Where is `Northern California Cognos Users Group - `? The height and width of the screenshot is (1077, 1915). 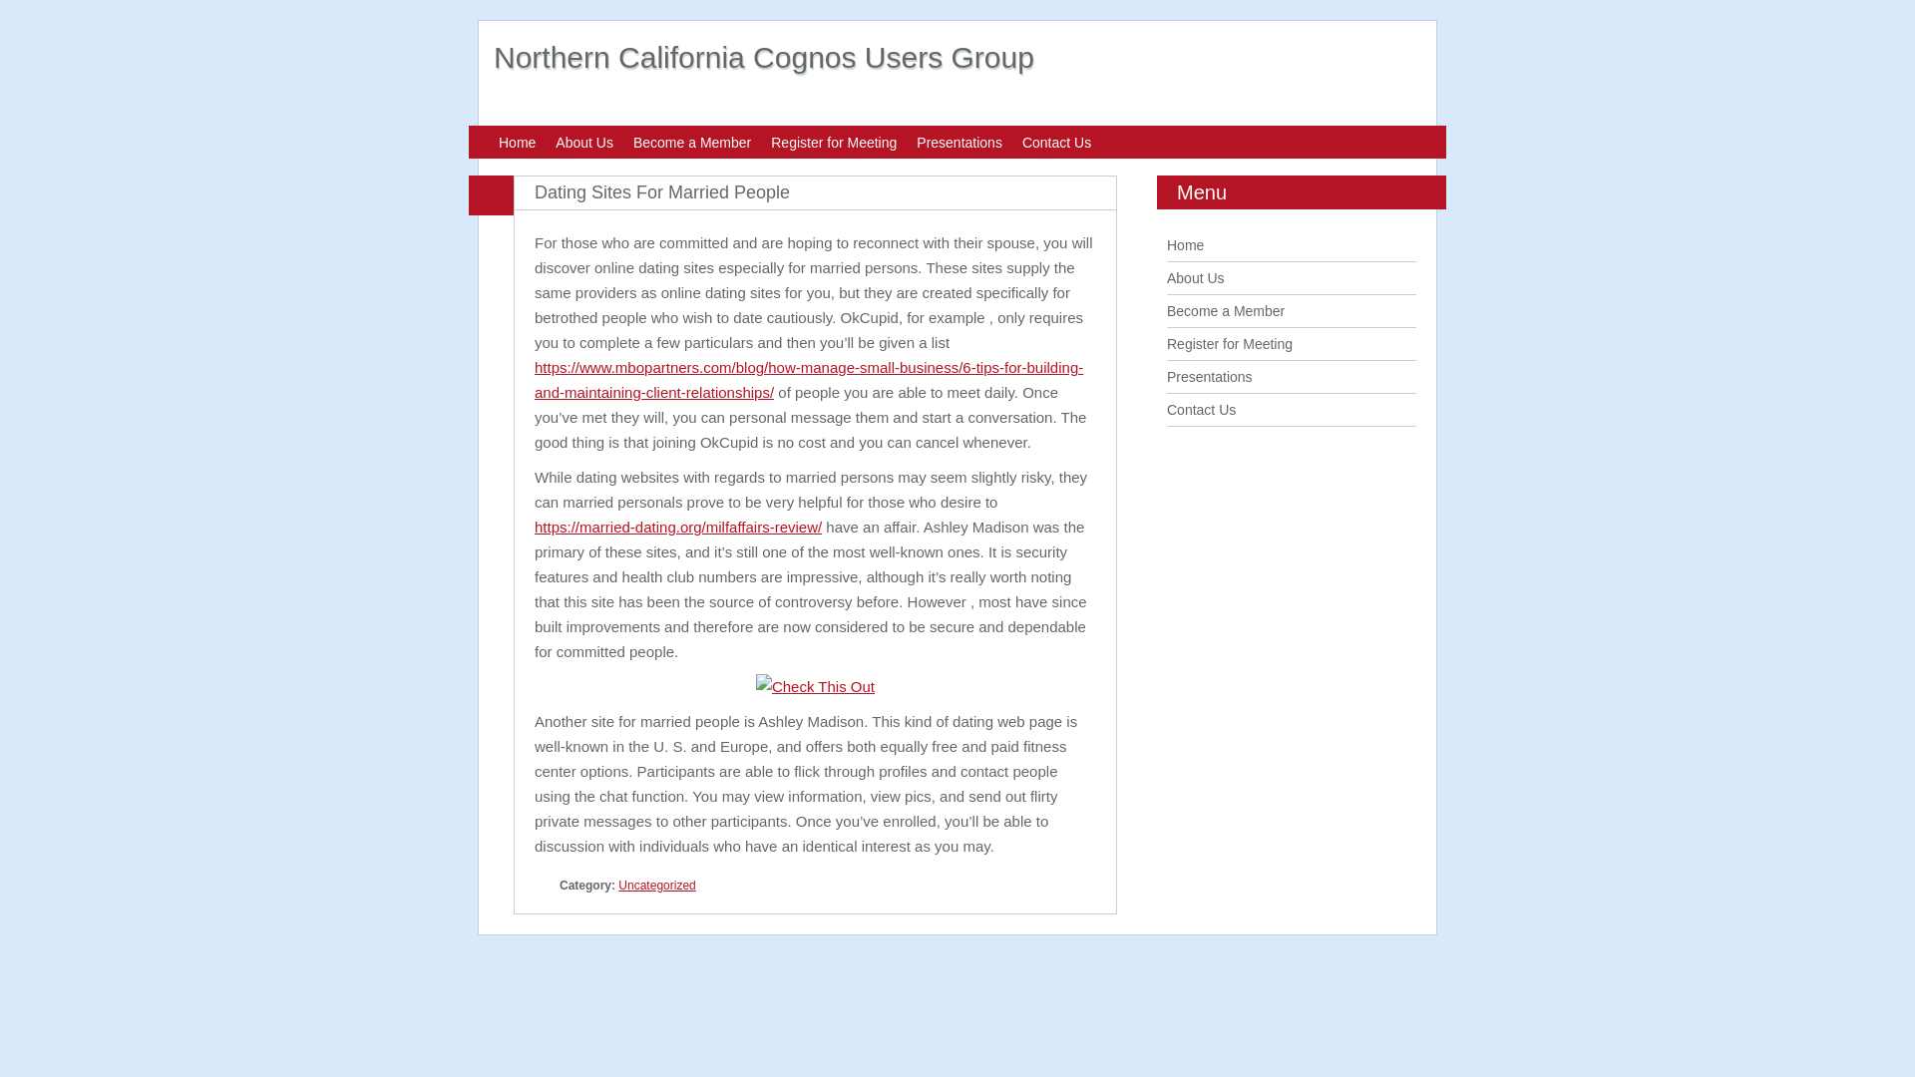
Northern California Cognos Users Group -  is located at coordinates (764, 58).